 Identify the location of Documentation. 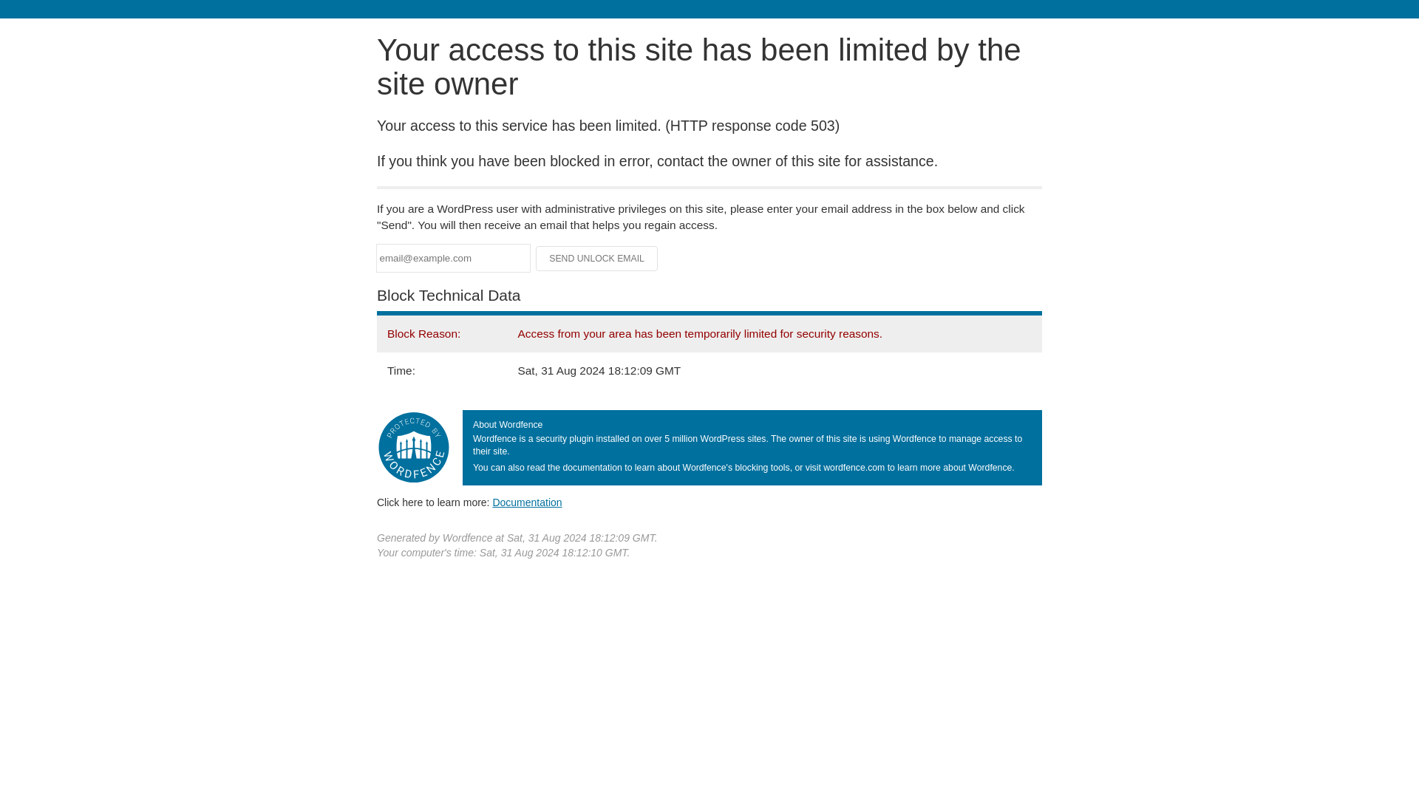
(527, 502).